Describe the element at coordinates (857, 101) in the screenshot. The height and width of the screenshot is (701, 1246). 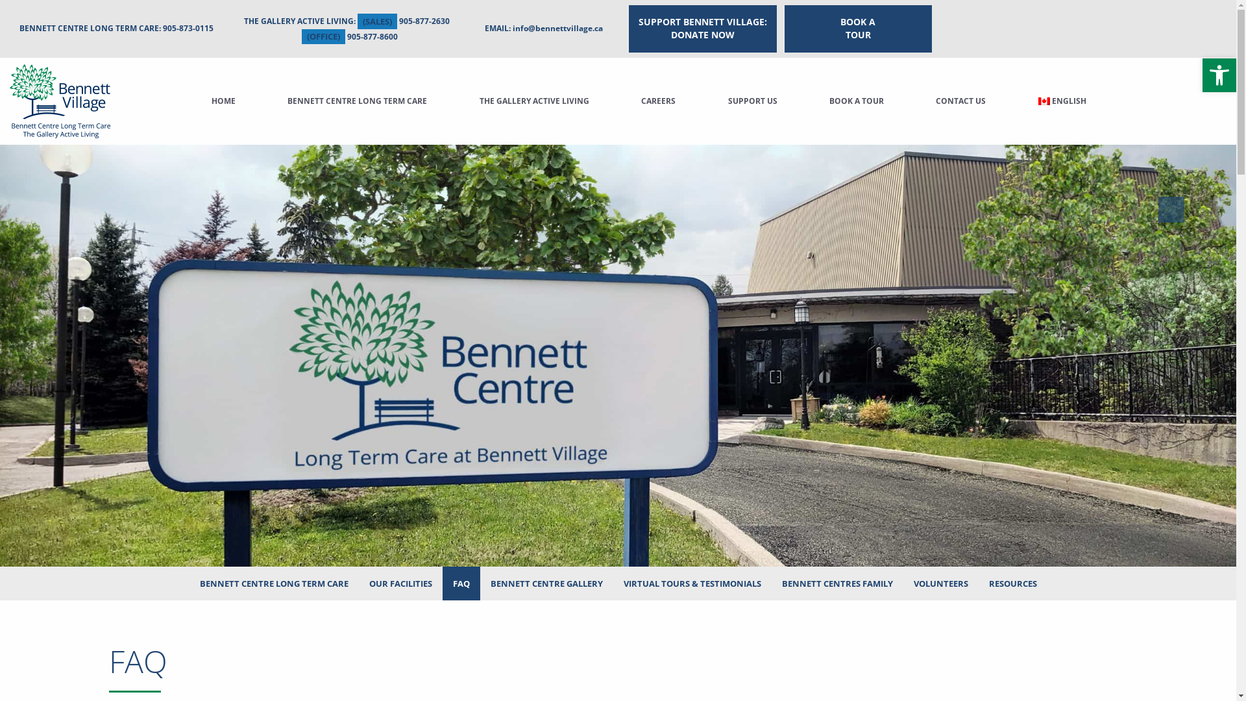
I see `BOOK A TOUR` at that location.